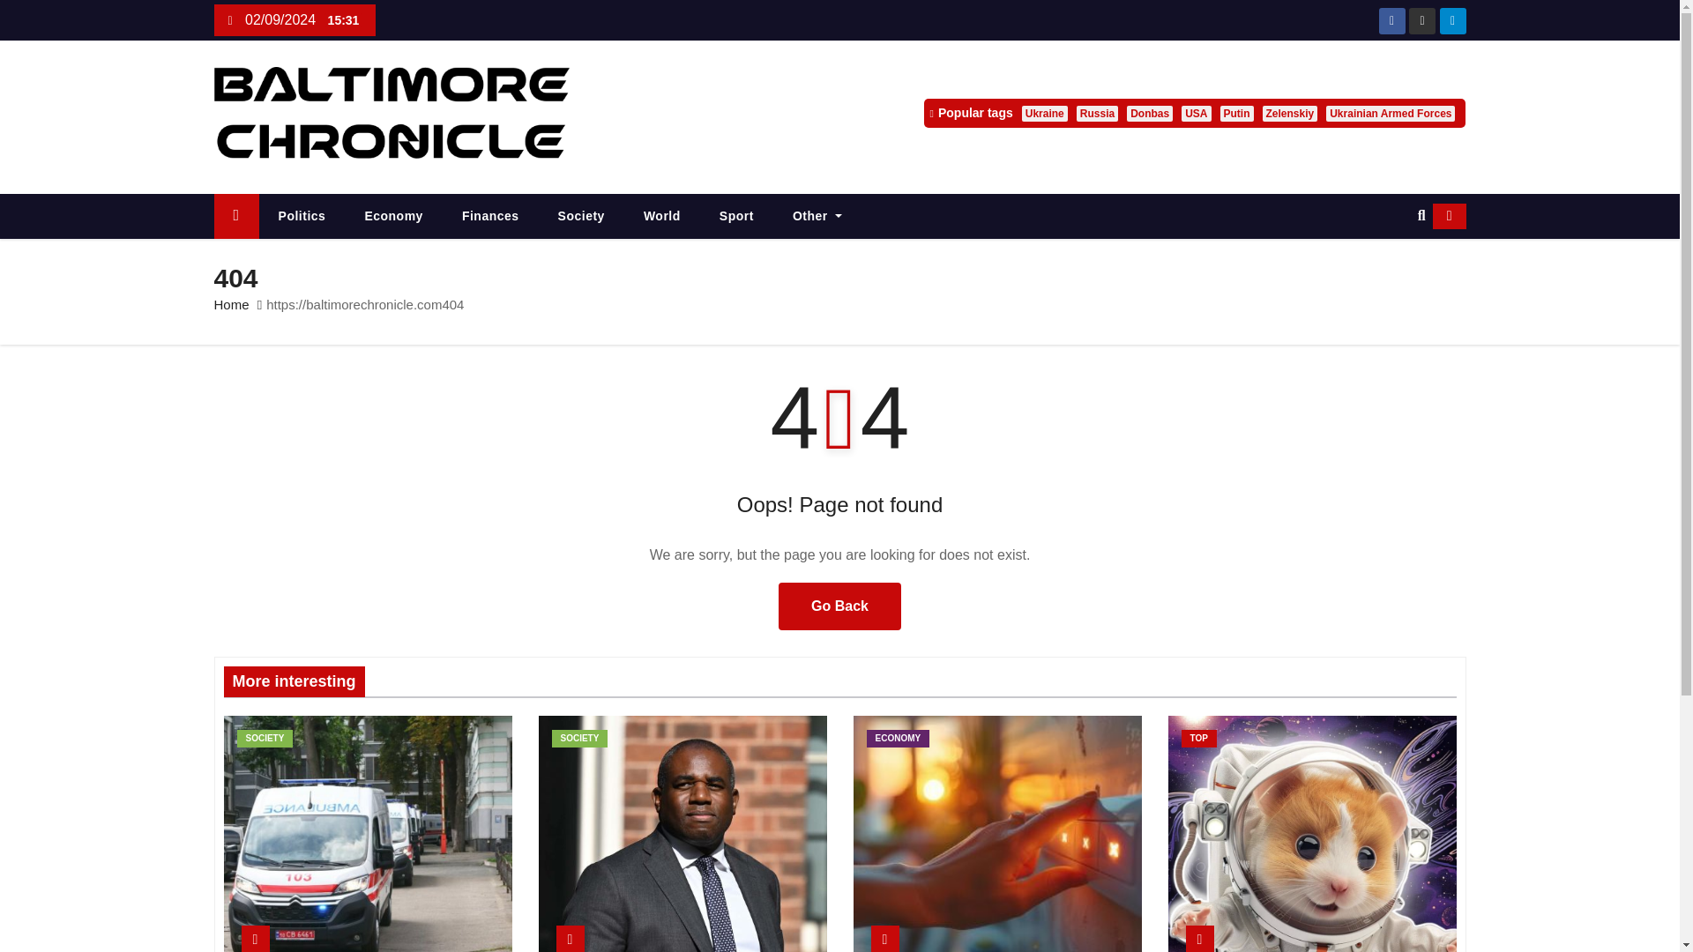  Describe the element at coordinates (302, 217) in the screenshot. I see `Politics` at that location.